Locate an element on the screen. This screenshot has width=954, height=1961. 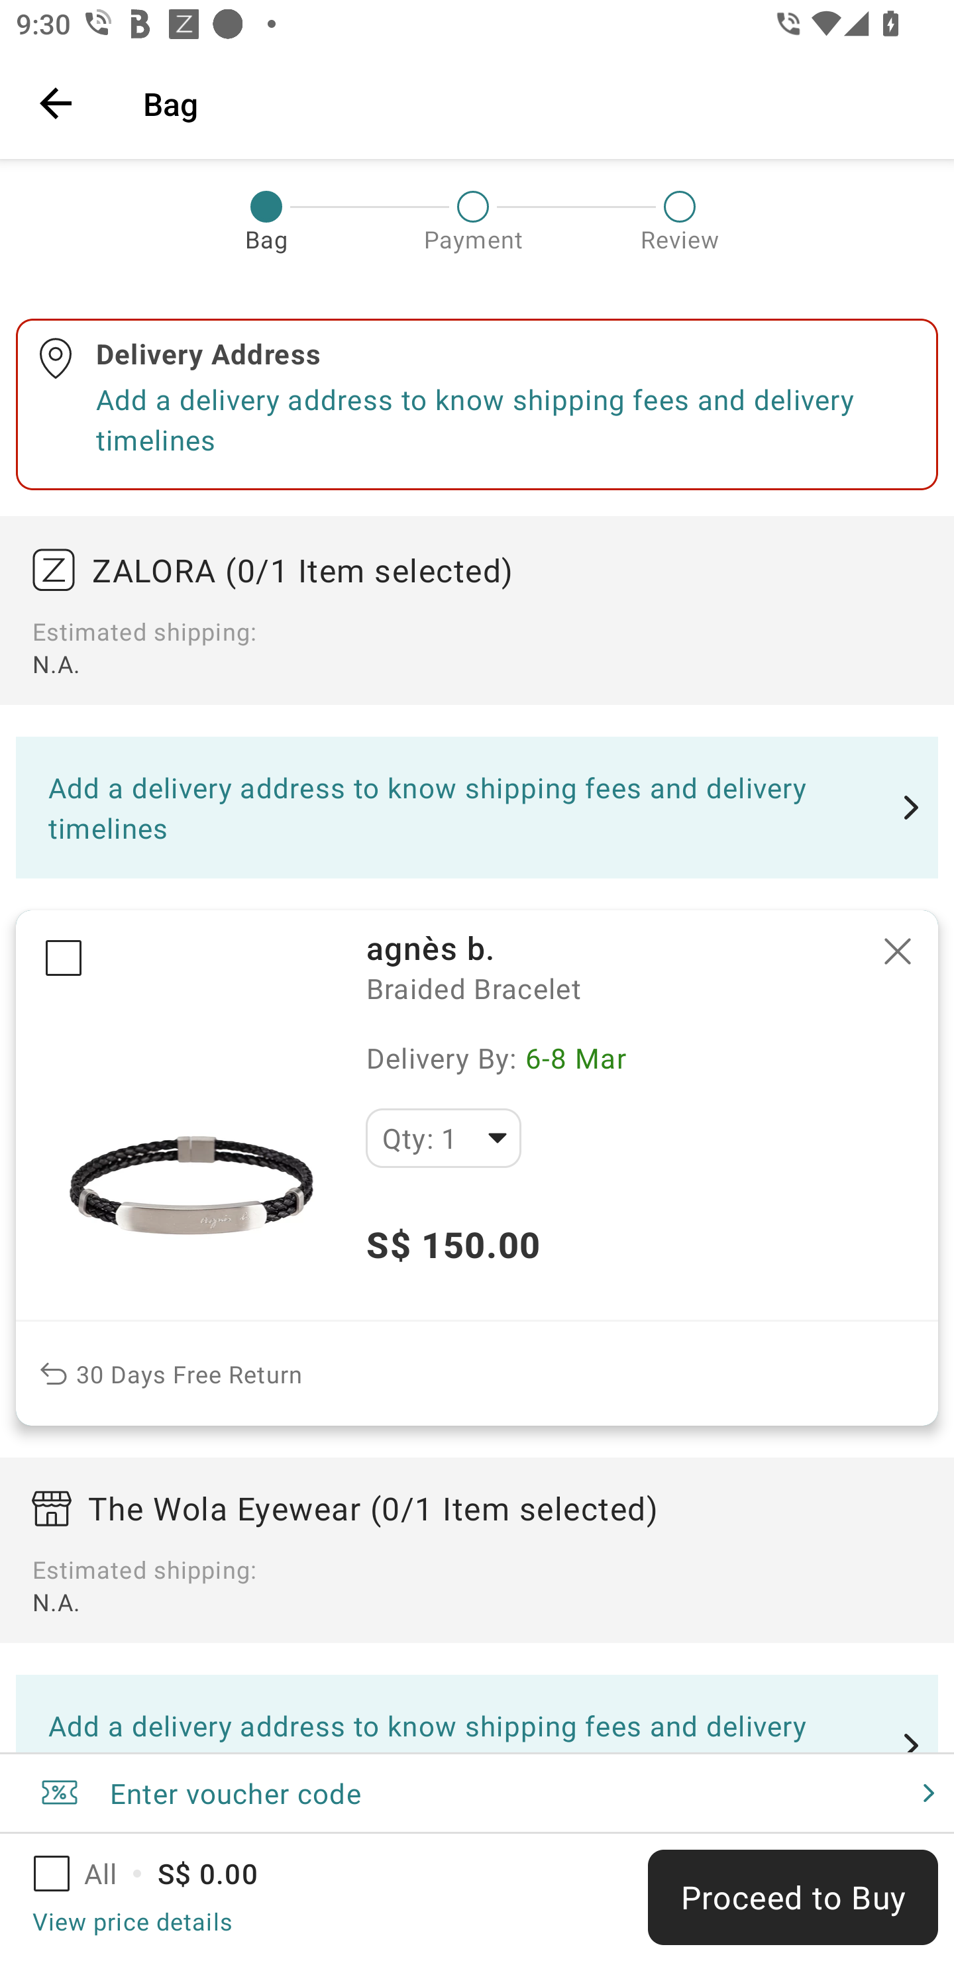
Qty: 1 is located at coordinates (443, 1138).